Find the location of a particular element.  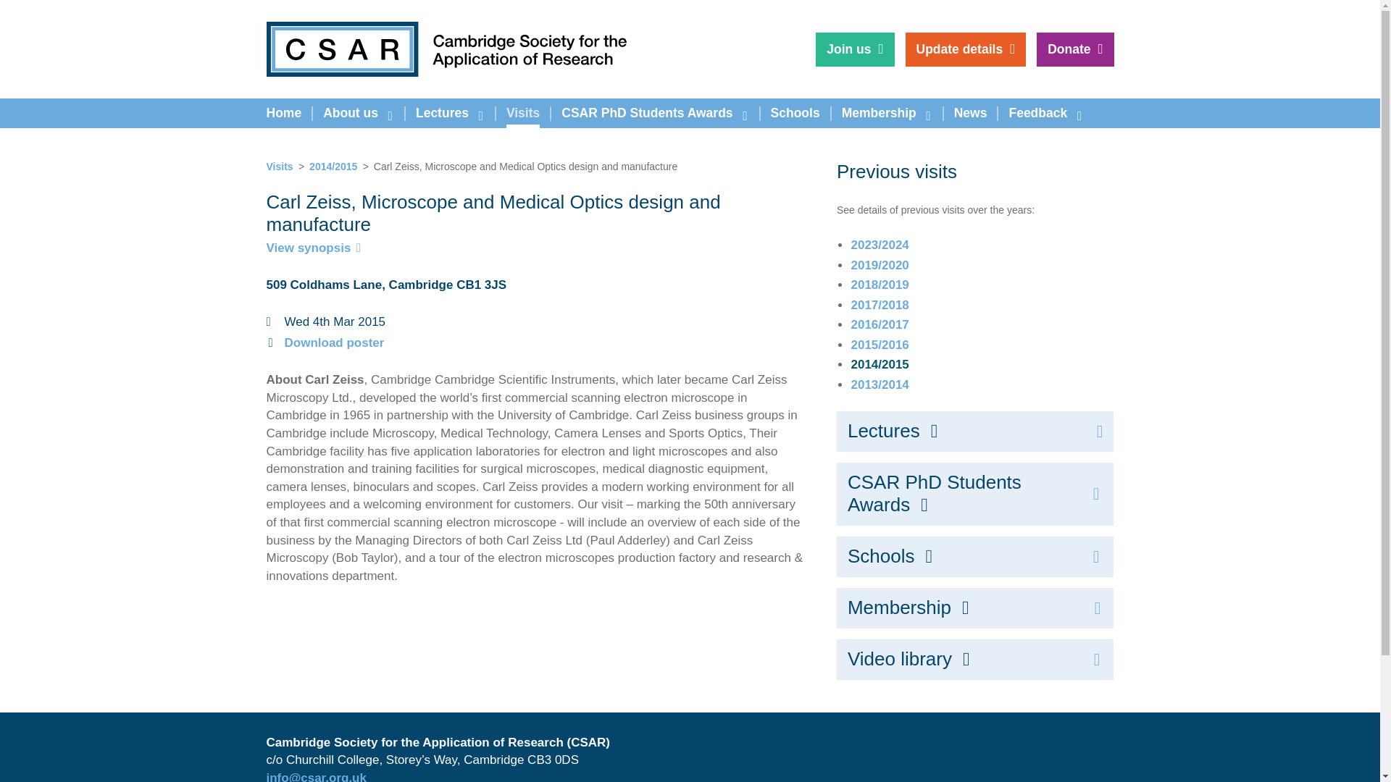

View synopsis is located at coordinates (314, 248).